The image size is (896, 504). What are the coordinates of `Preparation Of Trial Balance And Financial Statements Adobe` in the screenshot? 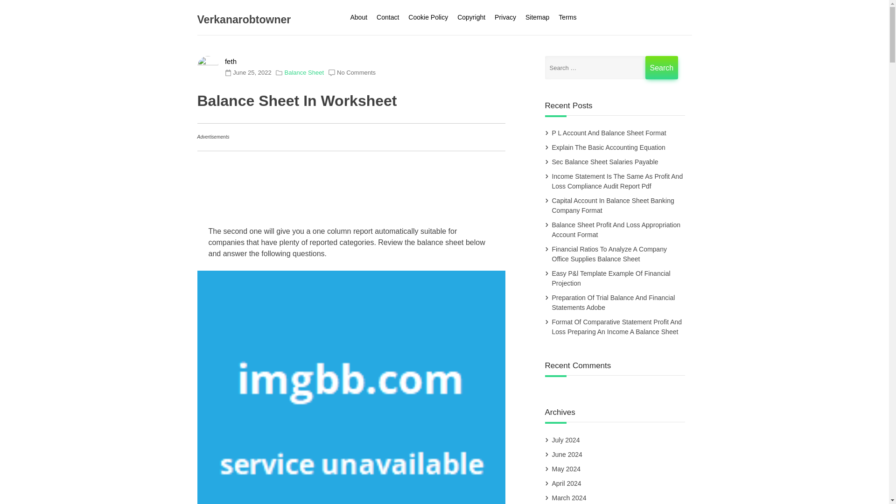 It's located at (613, 303).